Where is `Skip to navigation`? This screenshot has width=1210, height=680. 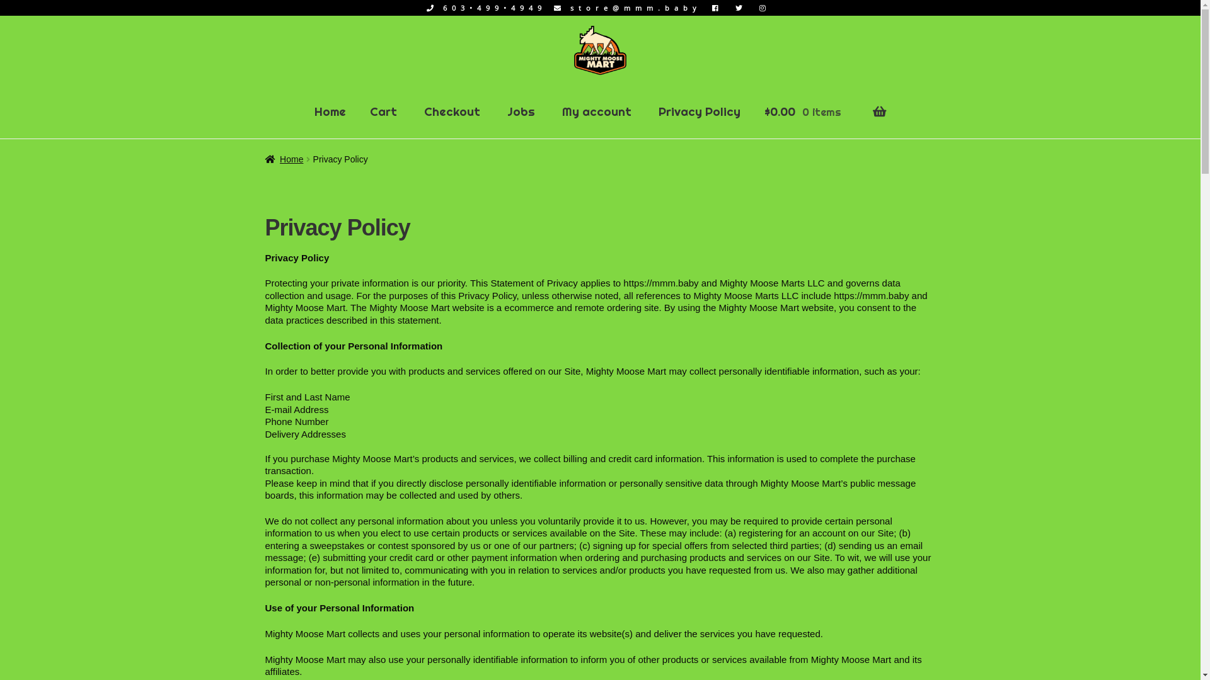
Skip to navigation is located at coordinates (265, 25).